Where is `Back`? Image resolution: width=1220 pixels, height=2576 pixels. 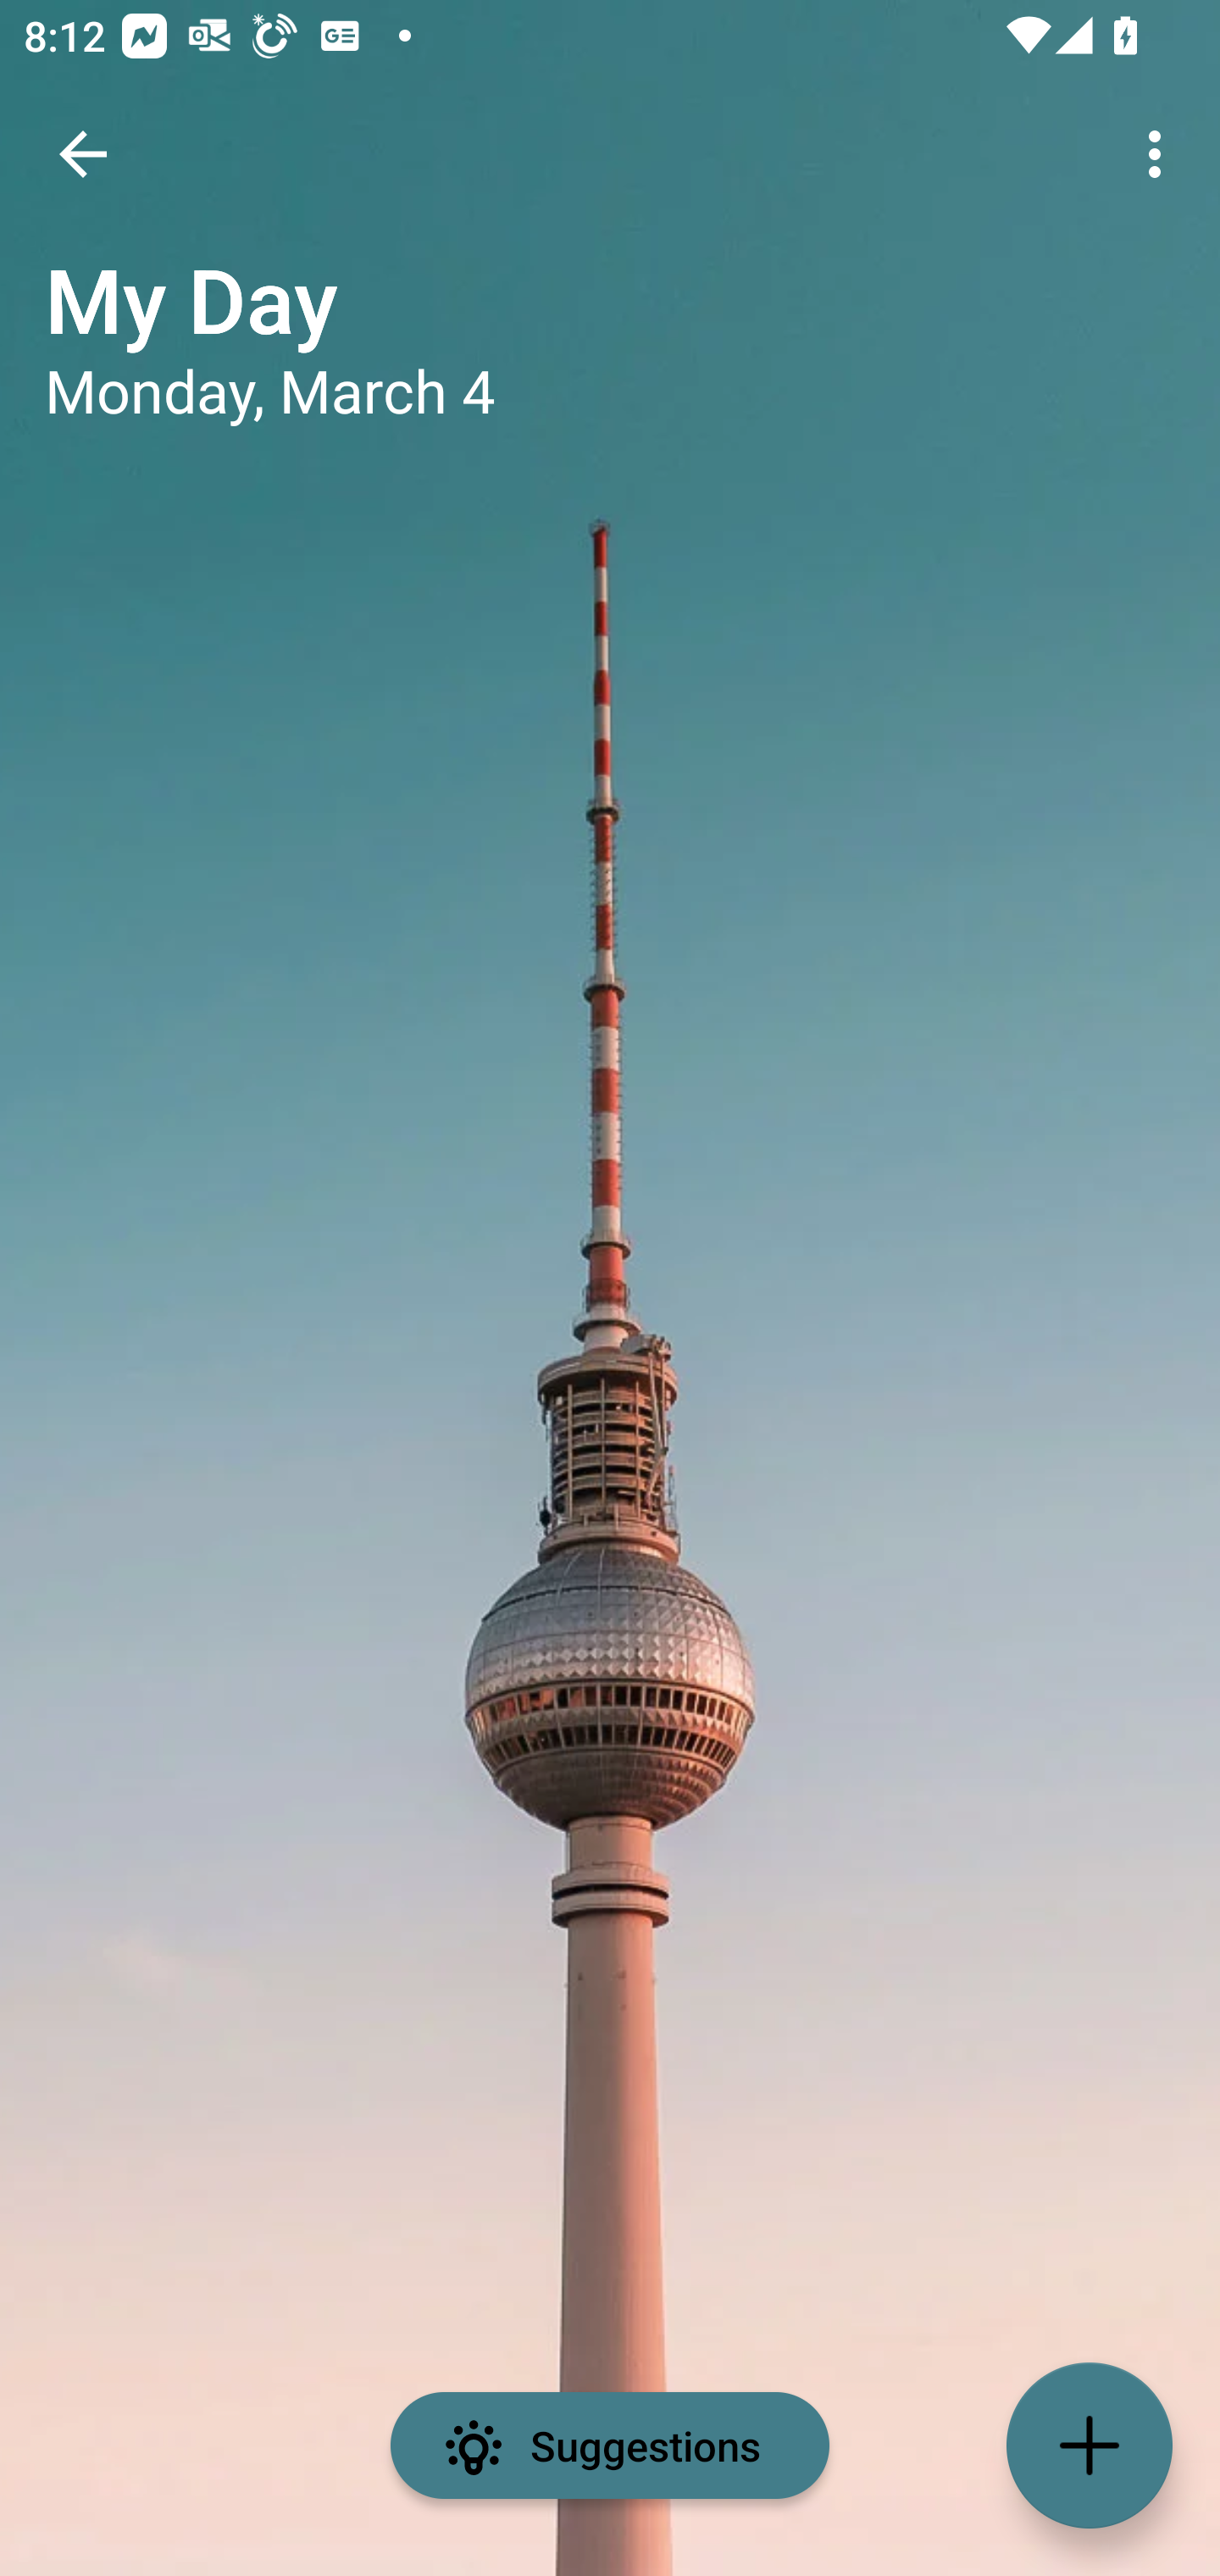
Back is located at coordinates (83, 154).